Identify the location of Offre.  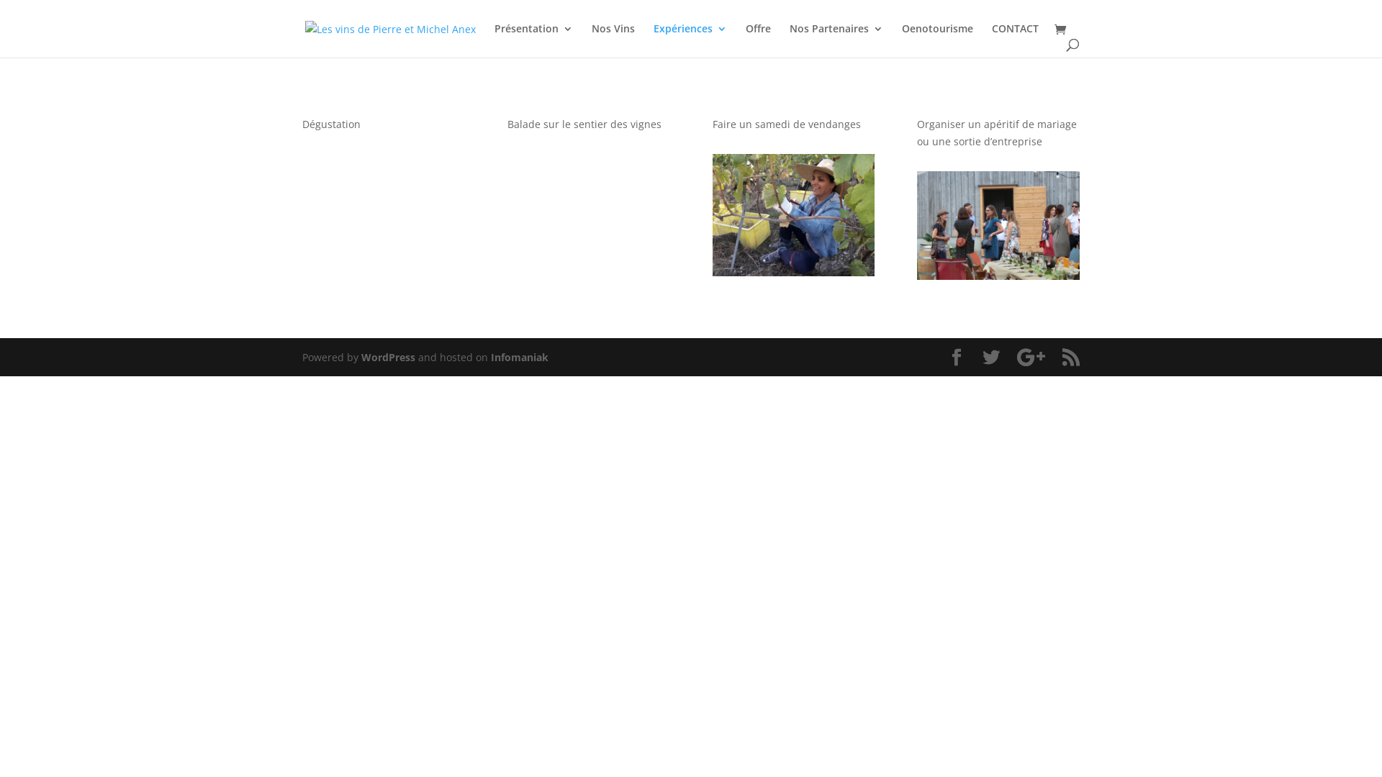
(759, 40).